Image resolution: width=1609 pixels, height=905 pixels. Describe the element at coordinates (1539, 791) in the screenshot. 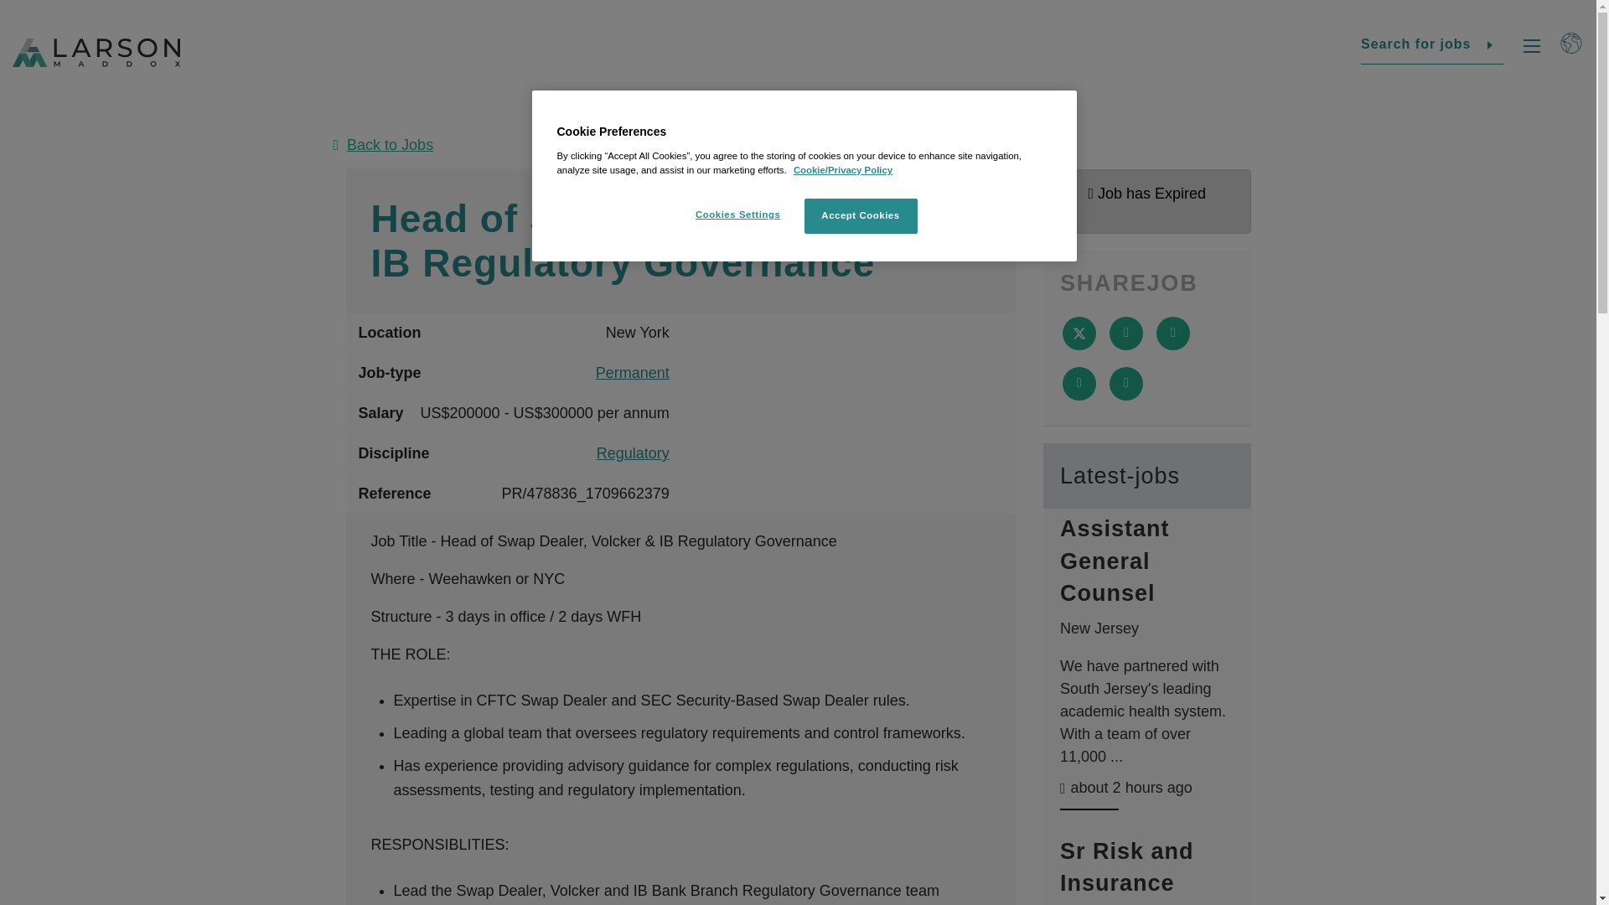

I see `WeChat` at that location.